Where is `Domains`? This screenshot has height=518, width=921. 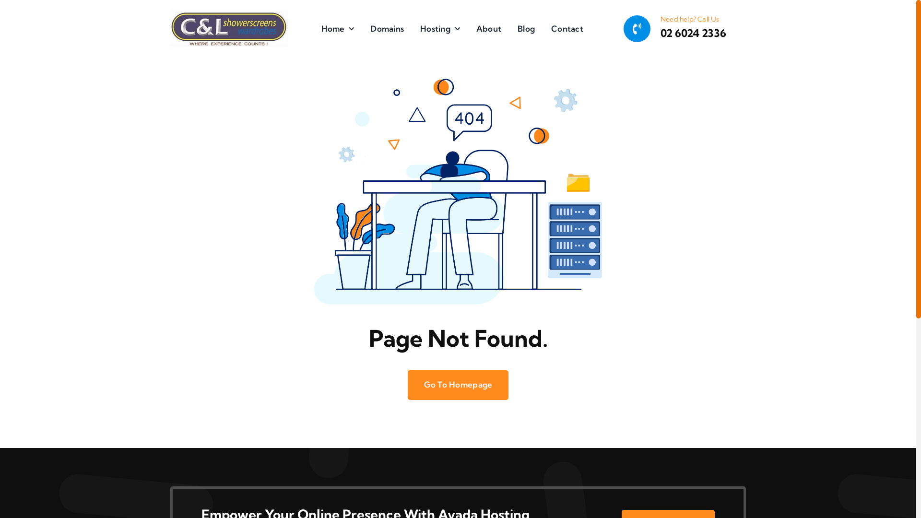 Domains is located at coordinates (387, 29).